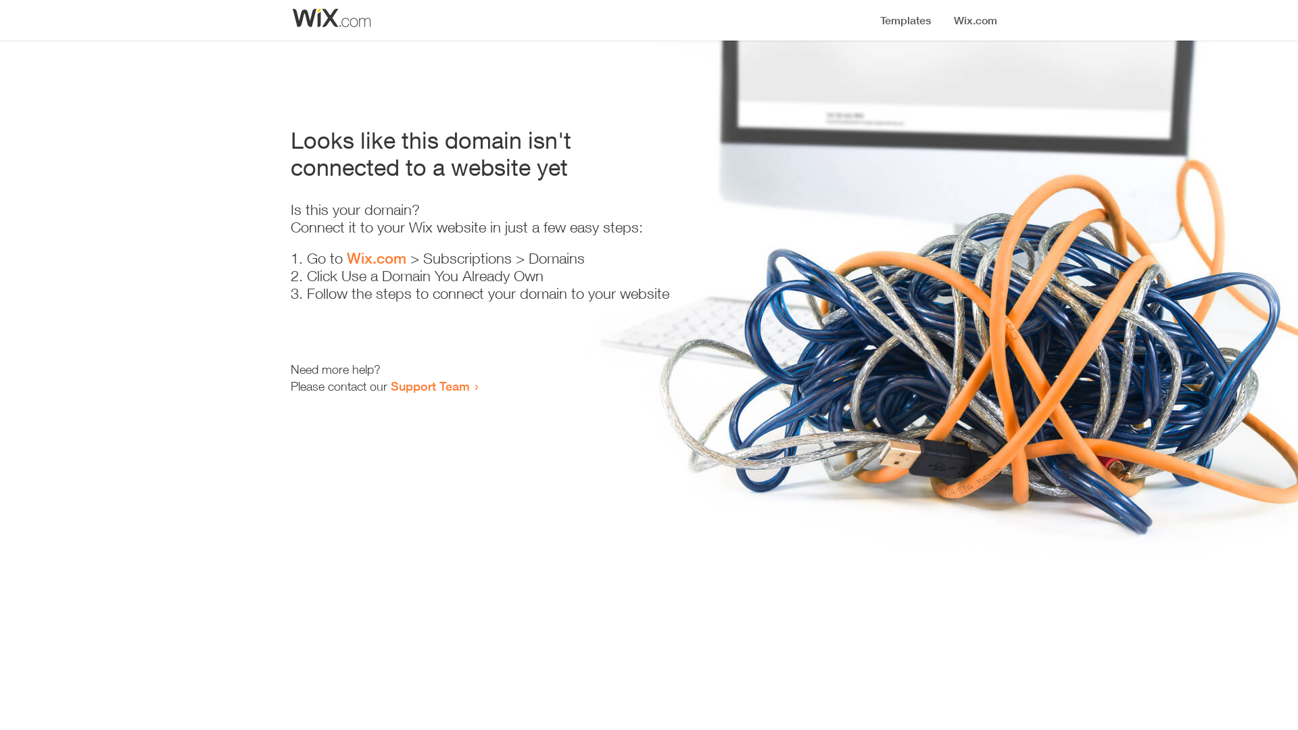  What do you see at coordinates (430, 386) in the screenshot?
I see `Support Team` at bounding box center [430, 386].